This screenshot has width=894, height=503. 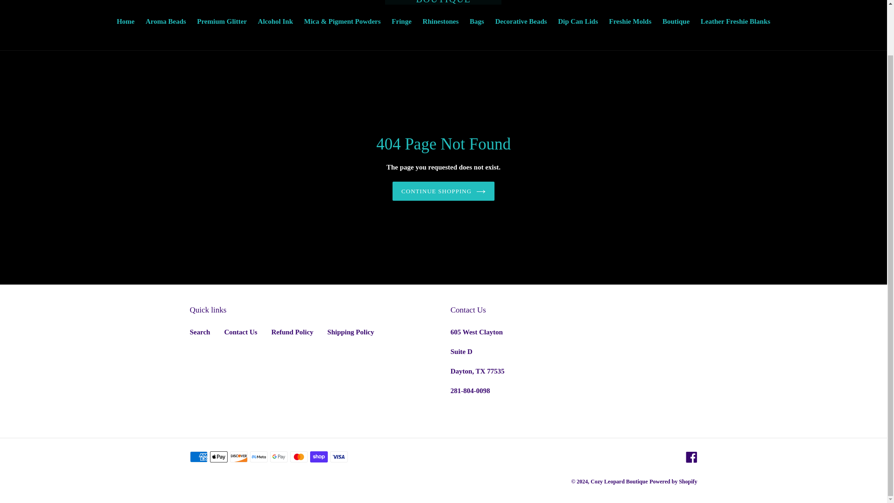 What do you see at coordinates (166, 22) in the screenshot?
I see `Aroma Beads` at bounding box center [166, 22].